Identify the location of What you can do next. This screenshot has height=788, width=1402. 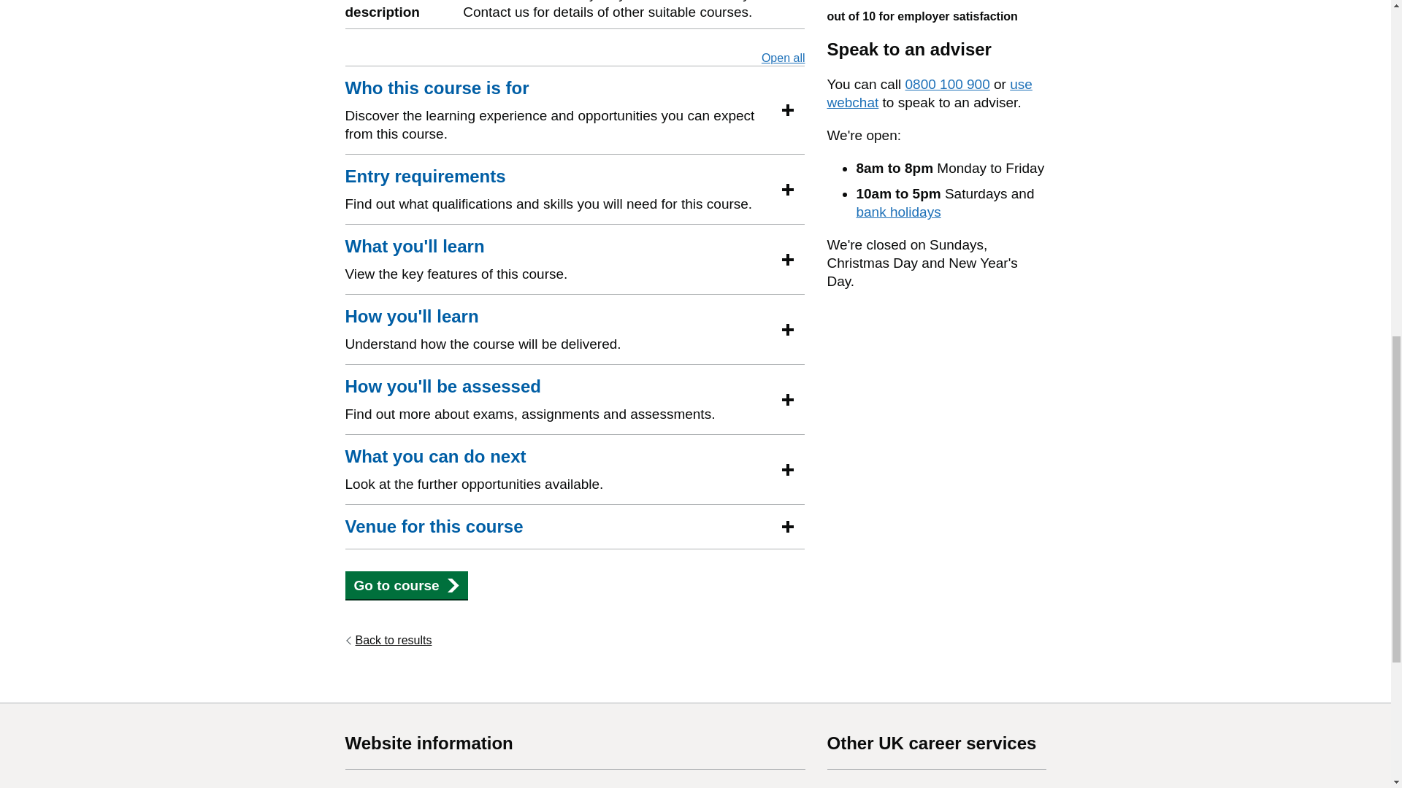
(435, 457).